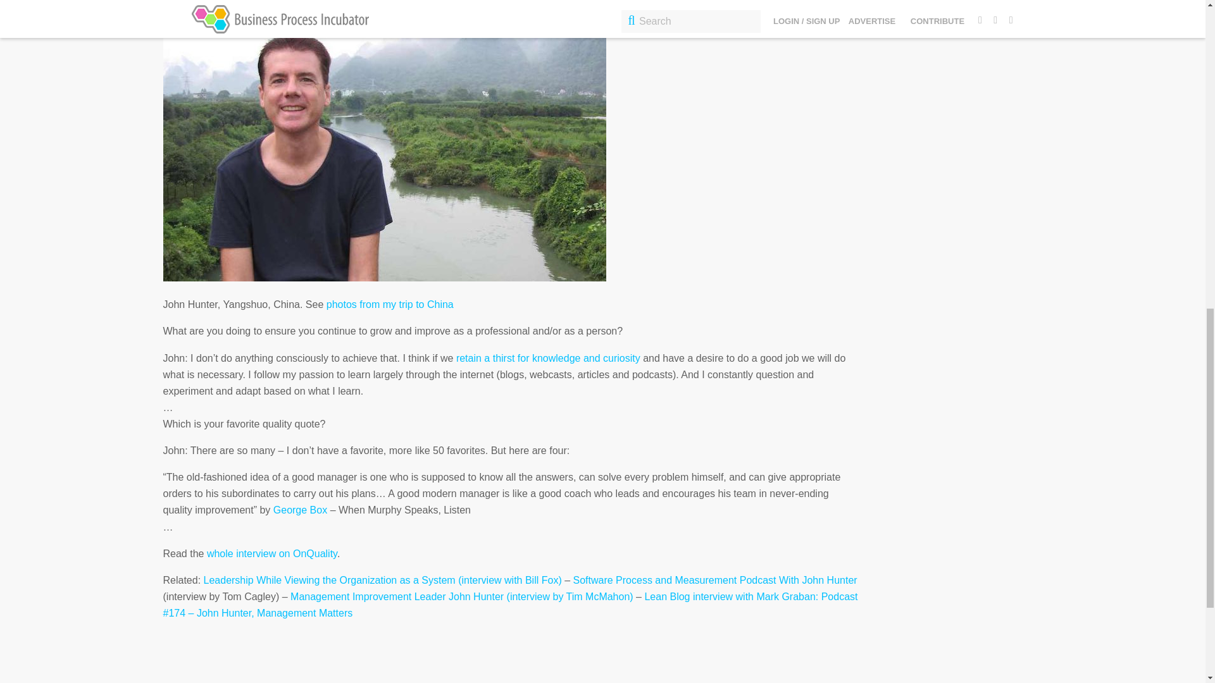 The height and width of the screenshot is (683, 1215). Describe the element at coordinates (272, 554) in the screenshot. I see `whole interview on OnQuality` at that location.